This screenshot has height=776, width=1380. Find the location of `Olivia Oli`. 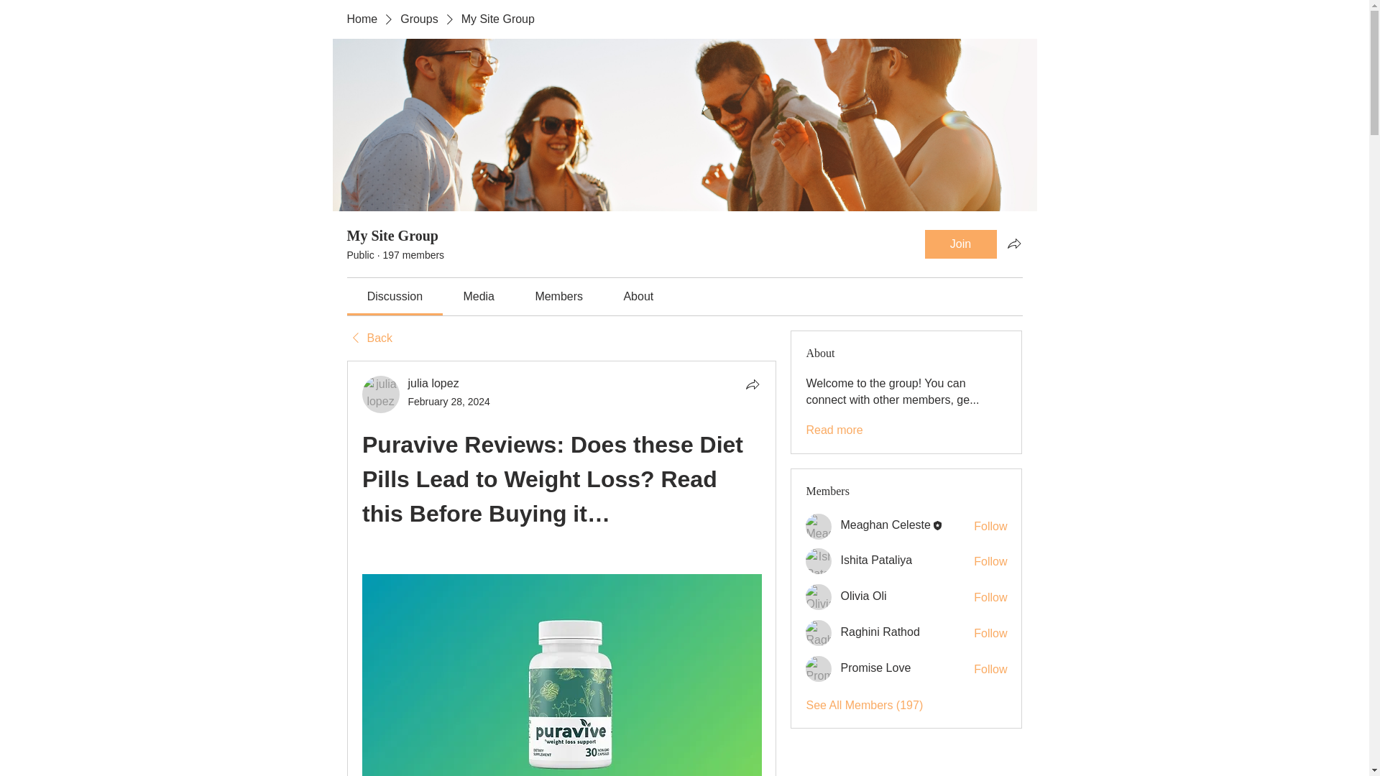

Olivia Oli is located at coordinates (819, 596).